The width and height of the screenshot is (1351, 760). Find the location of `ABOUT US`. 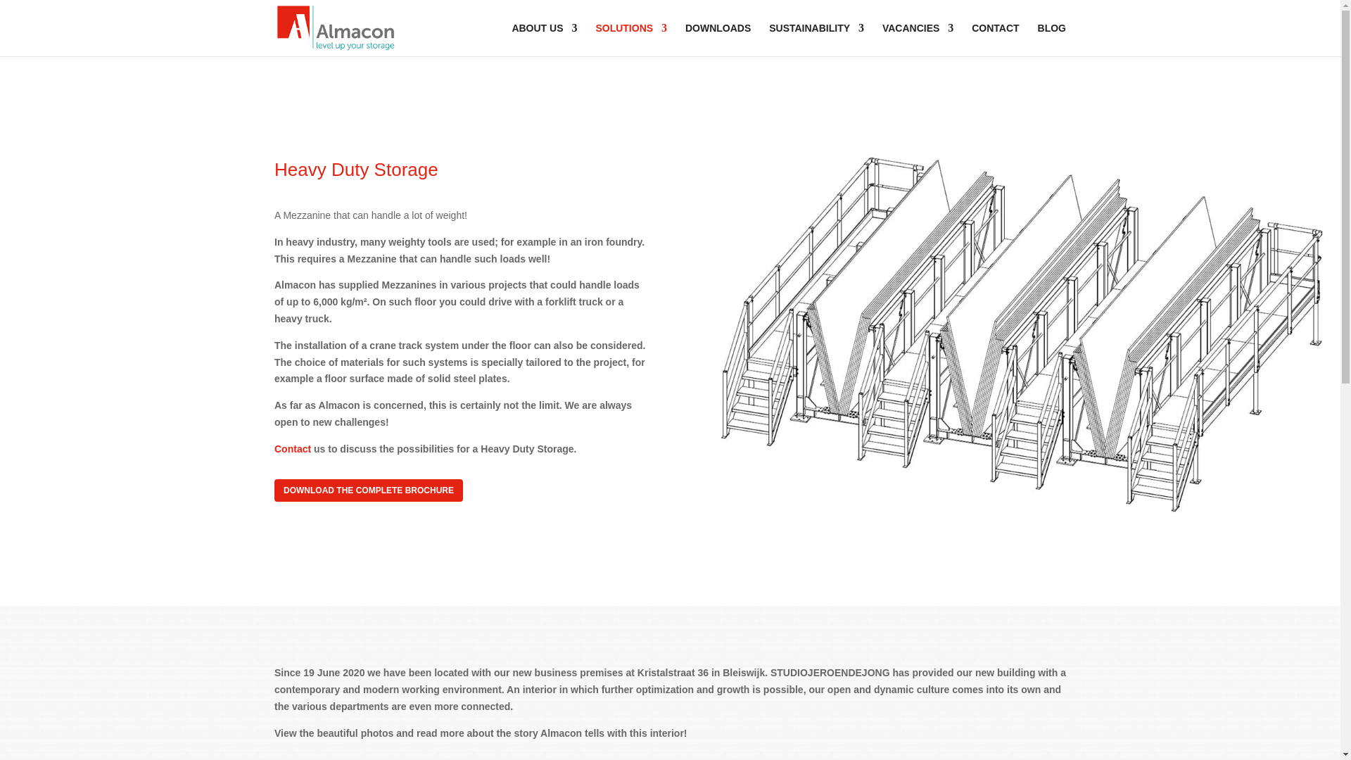

ABOUT US is located at coordinates (544, 39).